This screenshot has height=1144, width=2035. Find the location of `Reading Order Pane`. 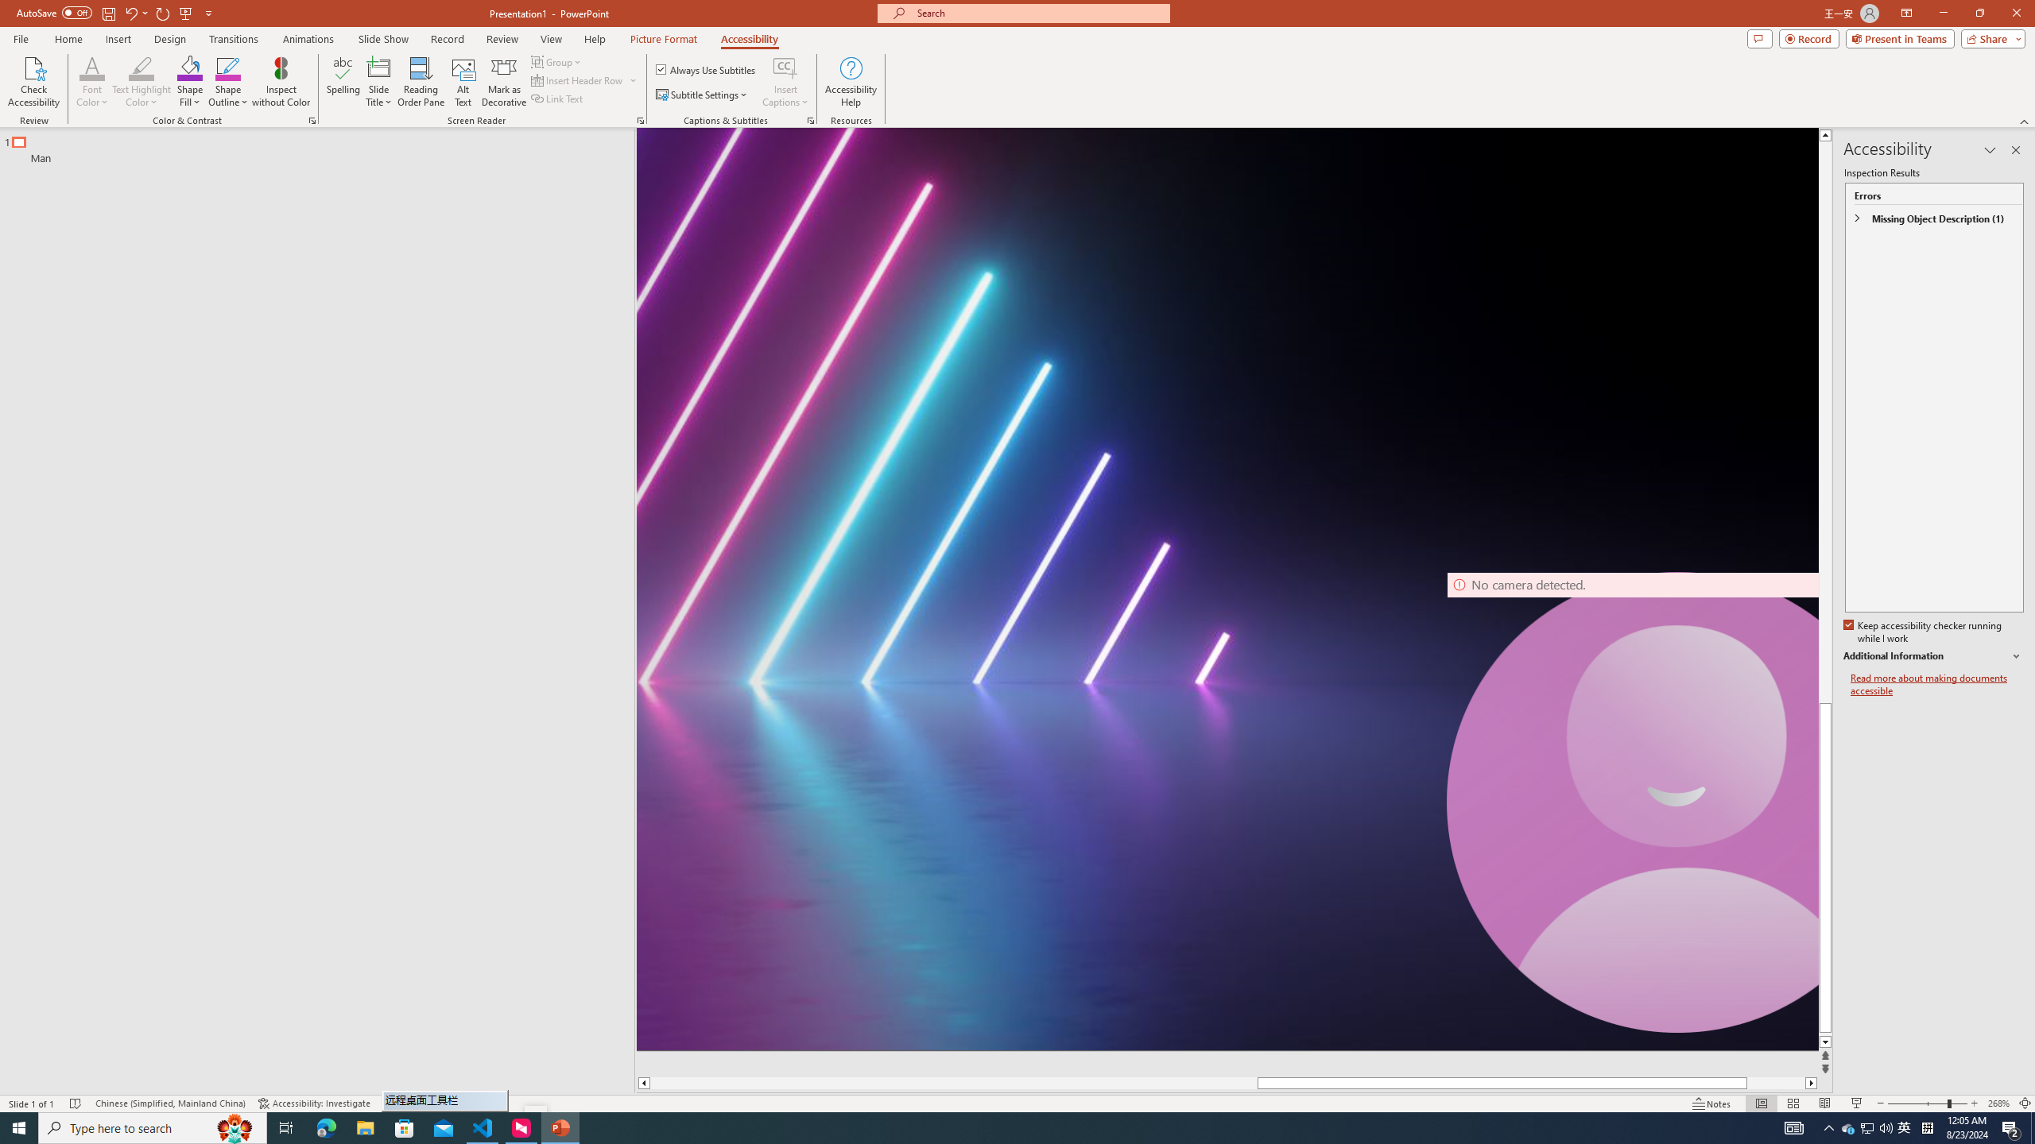

Reading Order Pane is located at coordinates (422, 82).